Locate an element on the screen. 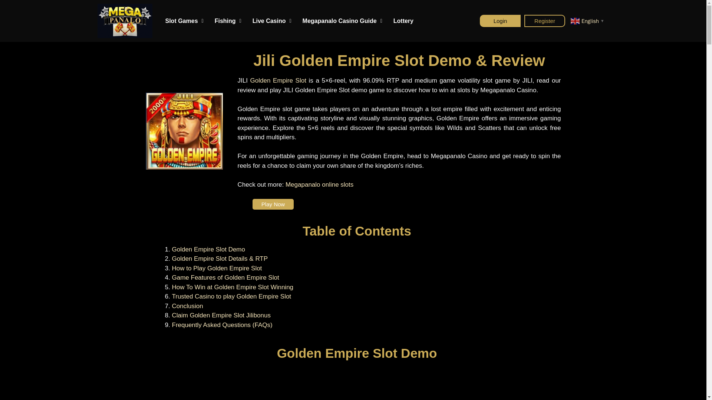 Image resolution: width=712 pixels, height=400 pixels. Fishing is located at coordinates (228, 21).